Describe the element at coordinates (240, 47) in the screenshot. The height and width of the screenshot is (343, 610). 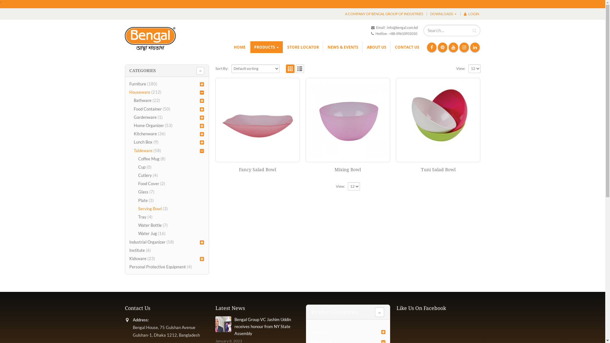
I see `HOME` at that location.